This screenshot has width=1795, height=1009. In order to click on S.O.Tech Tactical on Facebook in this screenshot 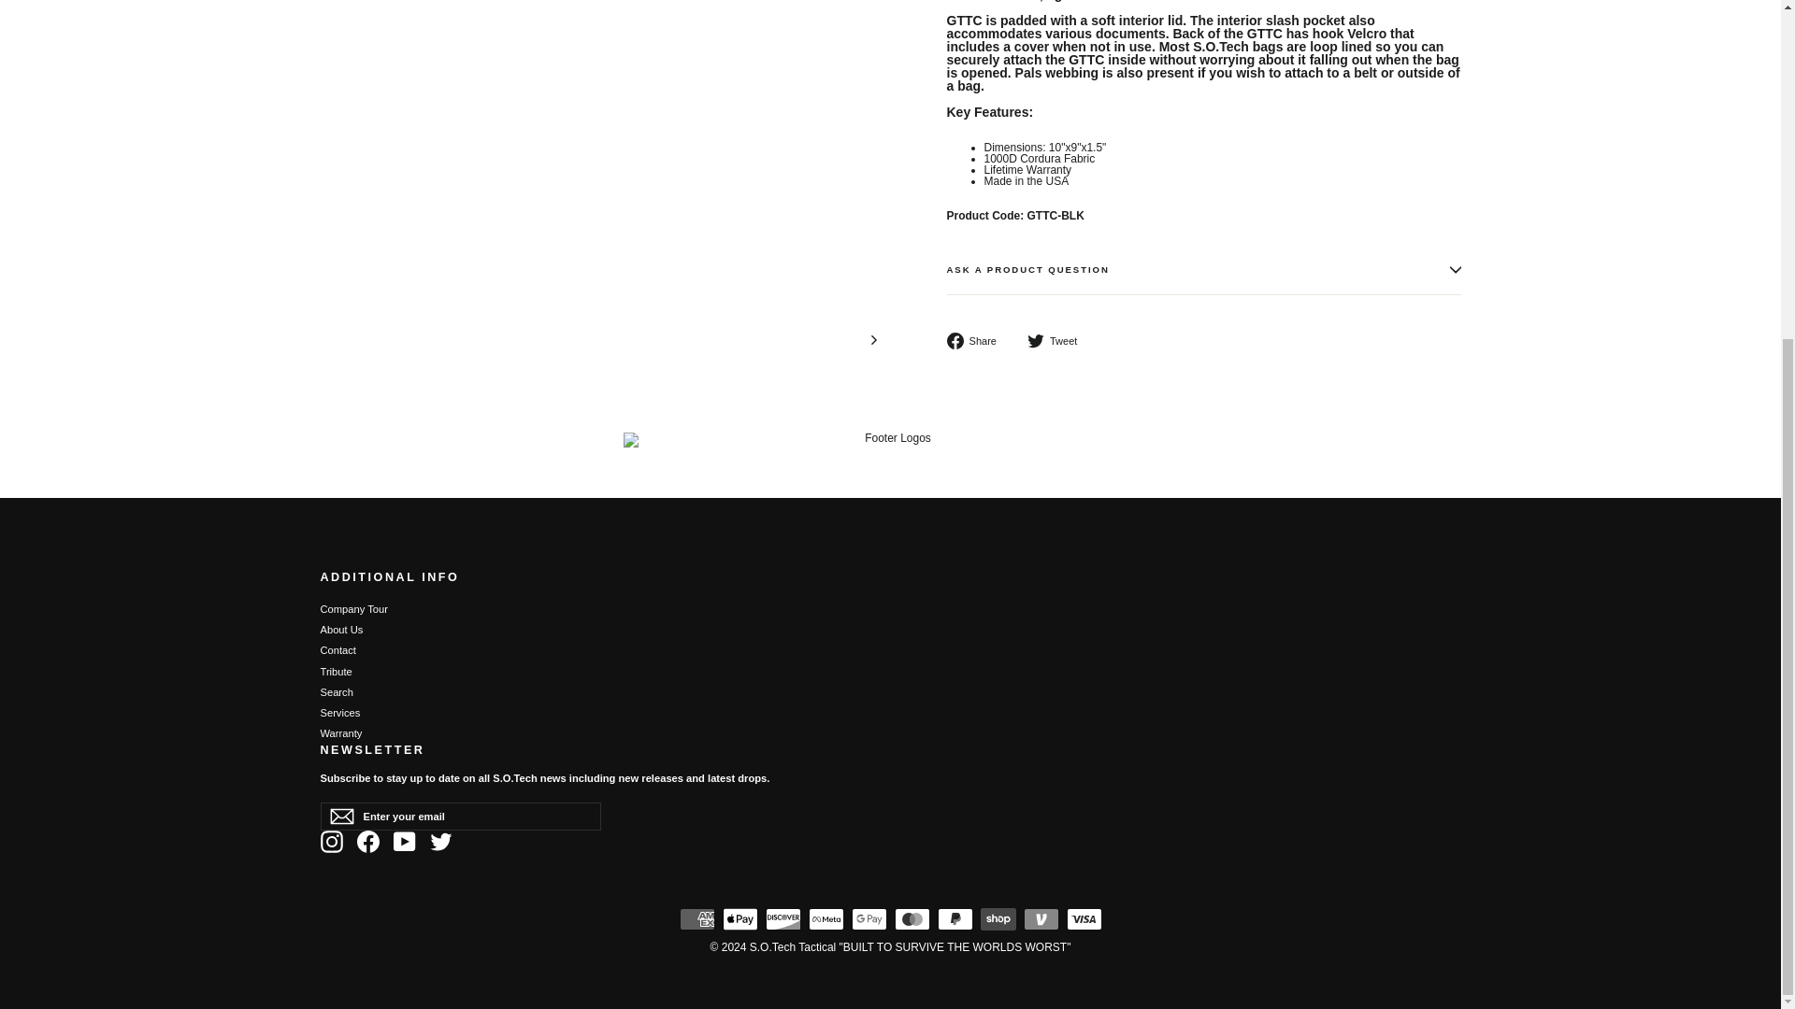, I will do `click(368, 841)`.